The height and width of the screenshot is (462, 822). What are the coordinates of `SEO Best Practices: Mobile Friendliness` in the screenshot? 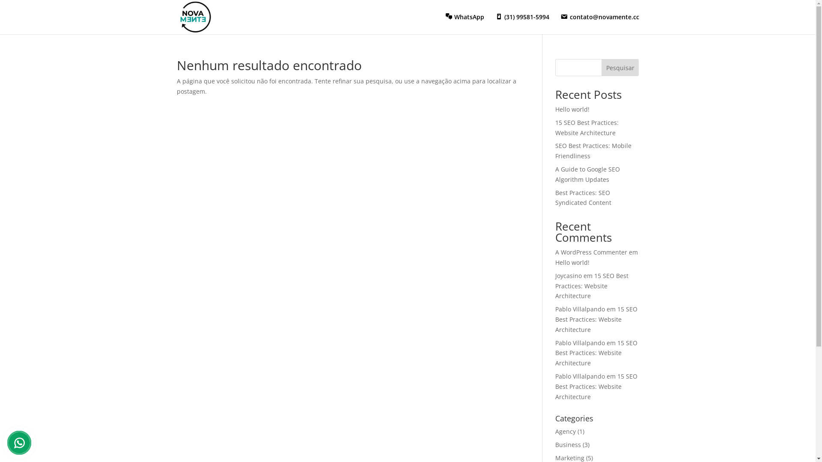 It's located at (593, 151).